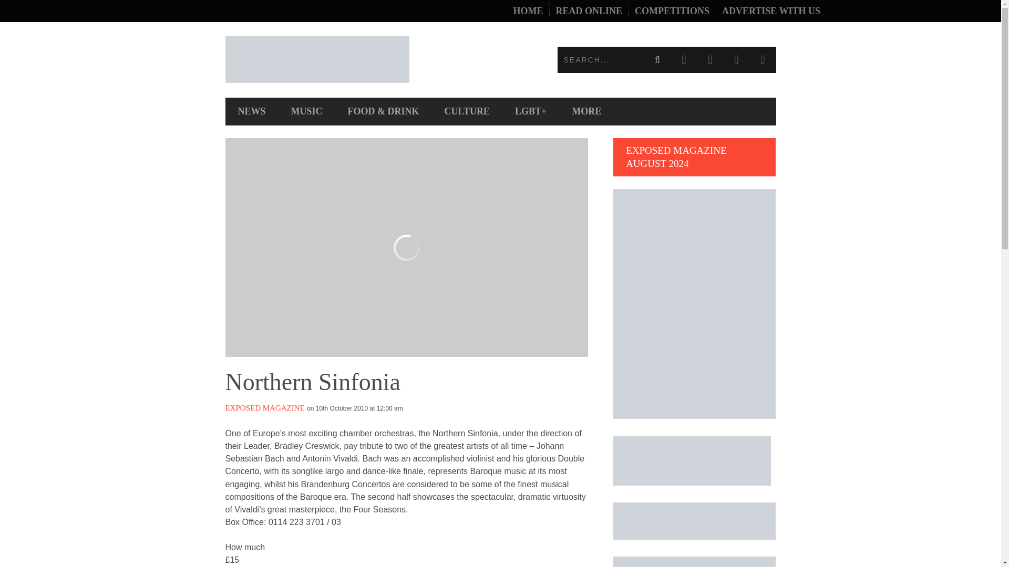 The height and width of the screenshot is (567, 1009). Describe the element at coordinates (251, 111) in the screenshot. I see `NEWS` at that location.